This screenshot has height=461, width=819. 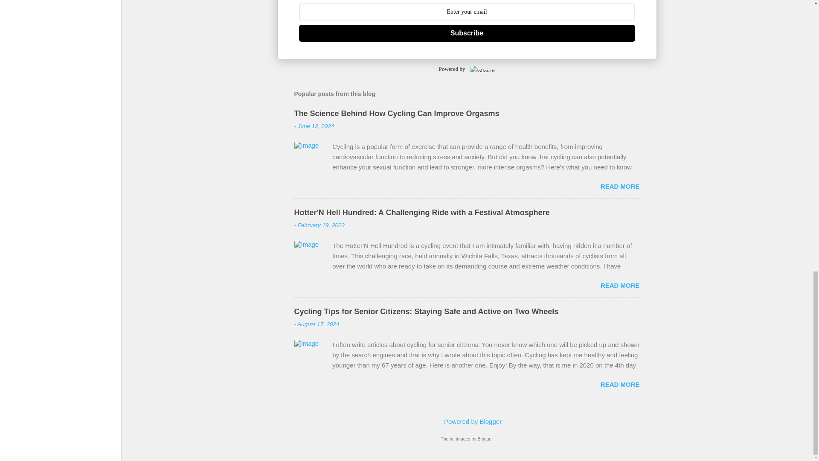 I want to click on READ MORE, so click(x=620, y=285).